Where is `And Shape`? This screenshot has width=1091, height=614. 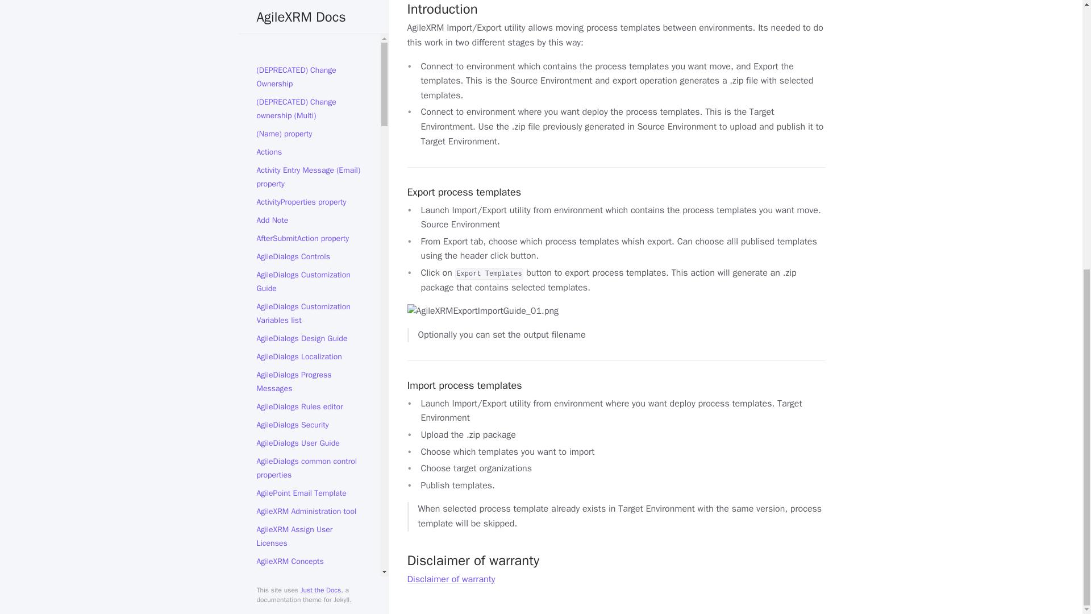
And Shape is located at coordinates (309, 257).